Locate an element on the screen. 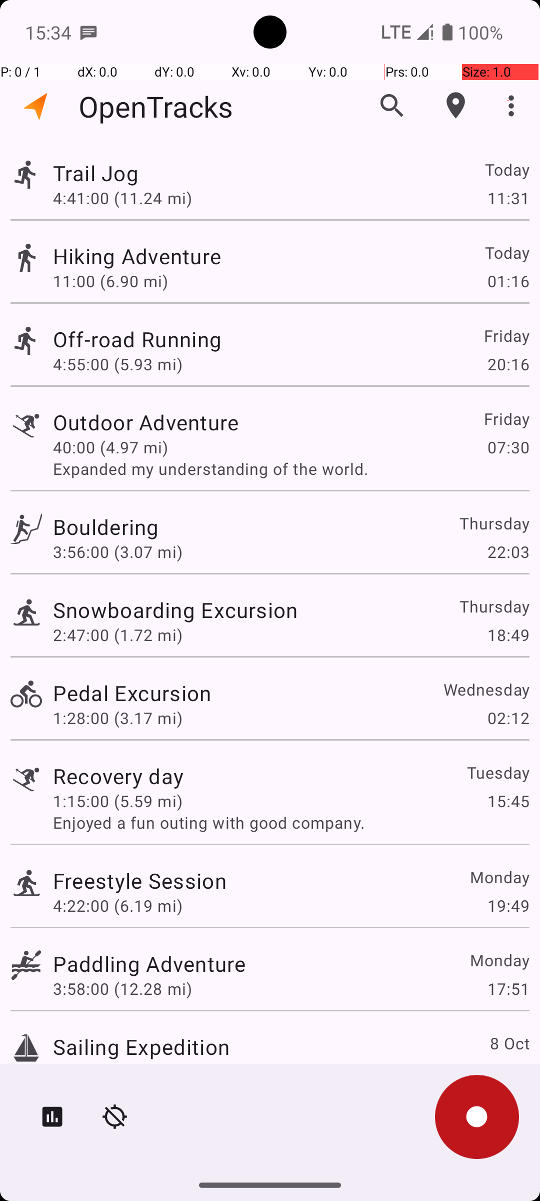  Off-road Running is located at coordinates (137, 339).